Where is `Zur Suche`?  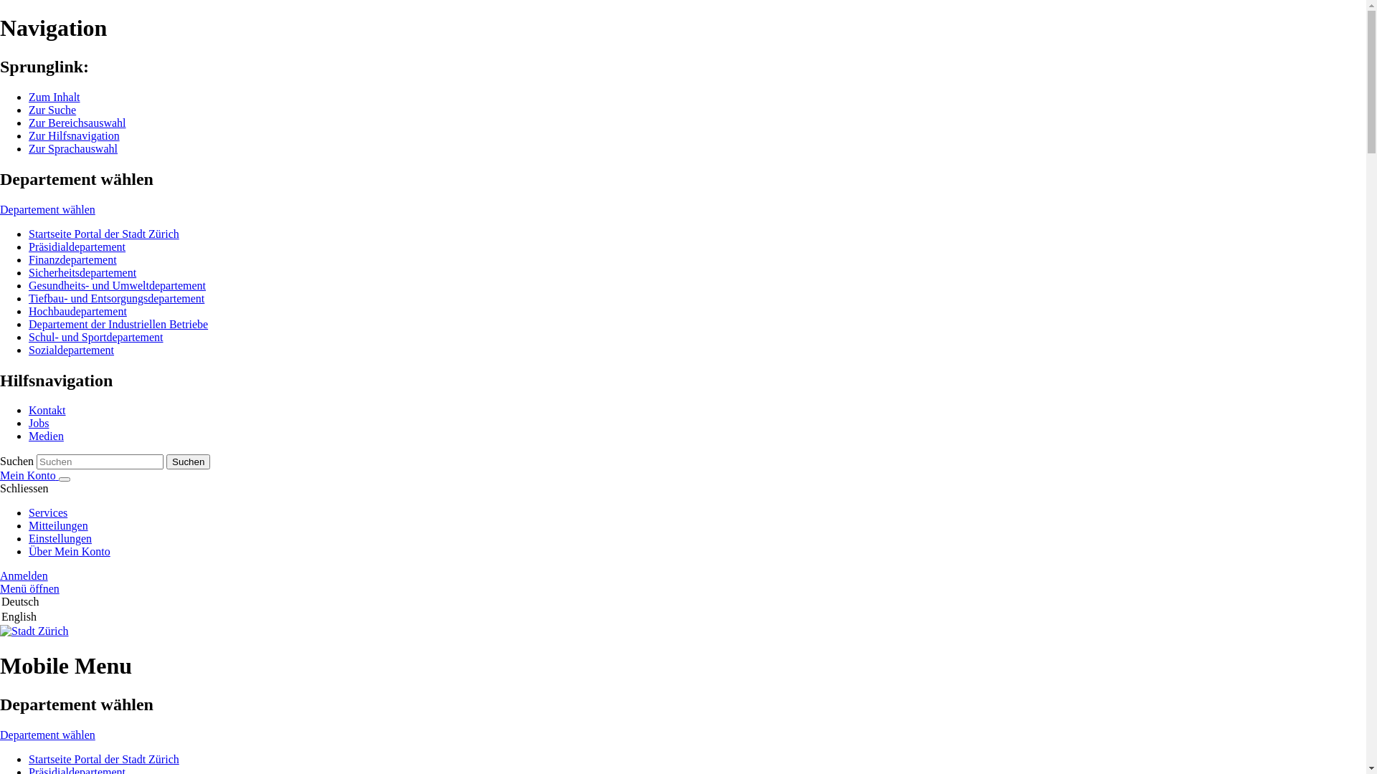
Zur Suche is located at coordinates (52, 110).